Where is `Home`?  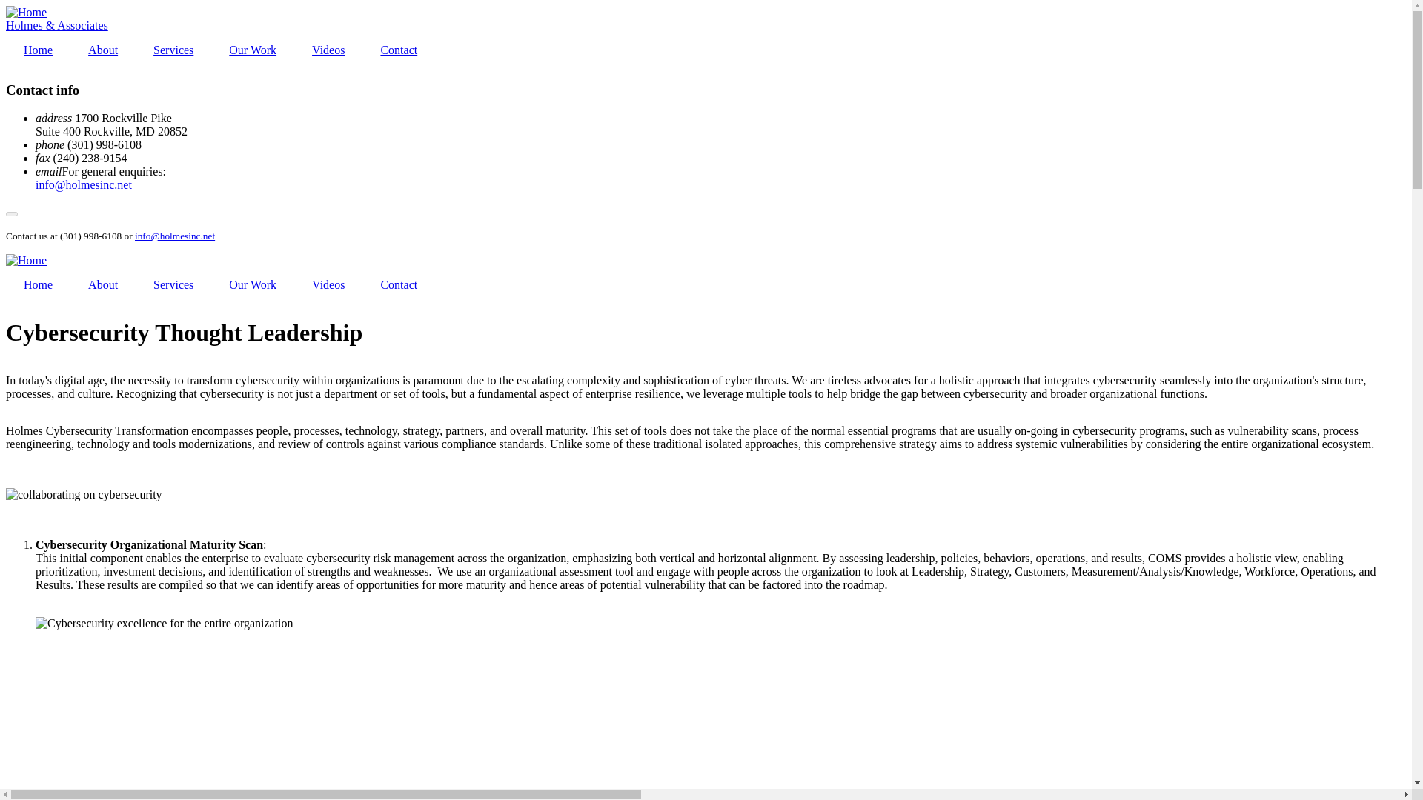 Home is located at coordinates (37, 284).